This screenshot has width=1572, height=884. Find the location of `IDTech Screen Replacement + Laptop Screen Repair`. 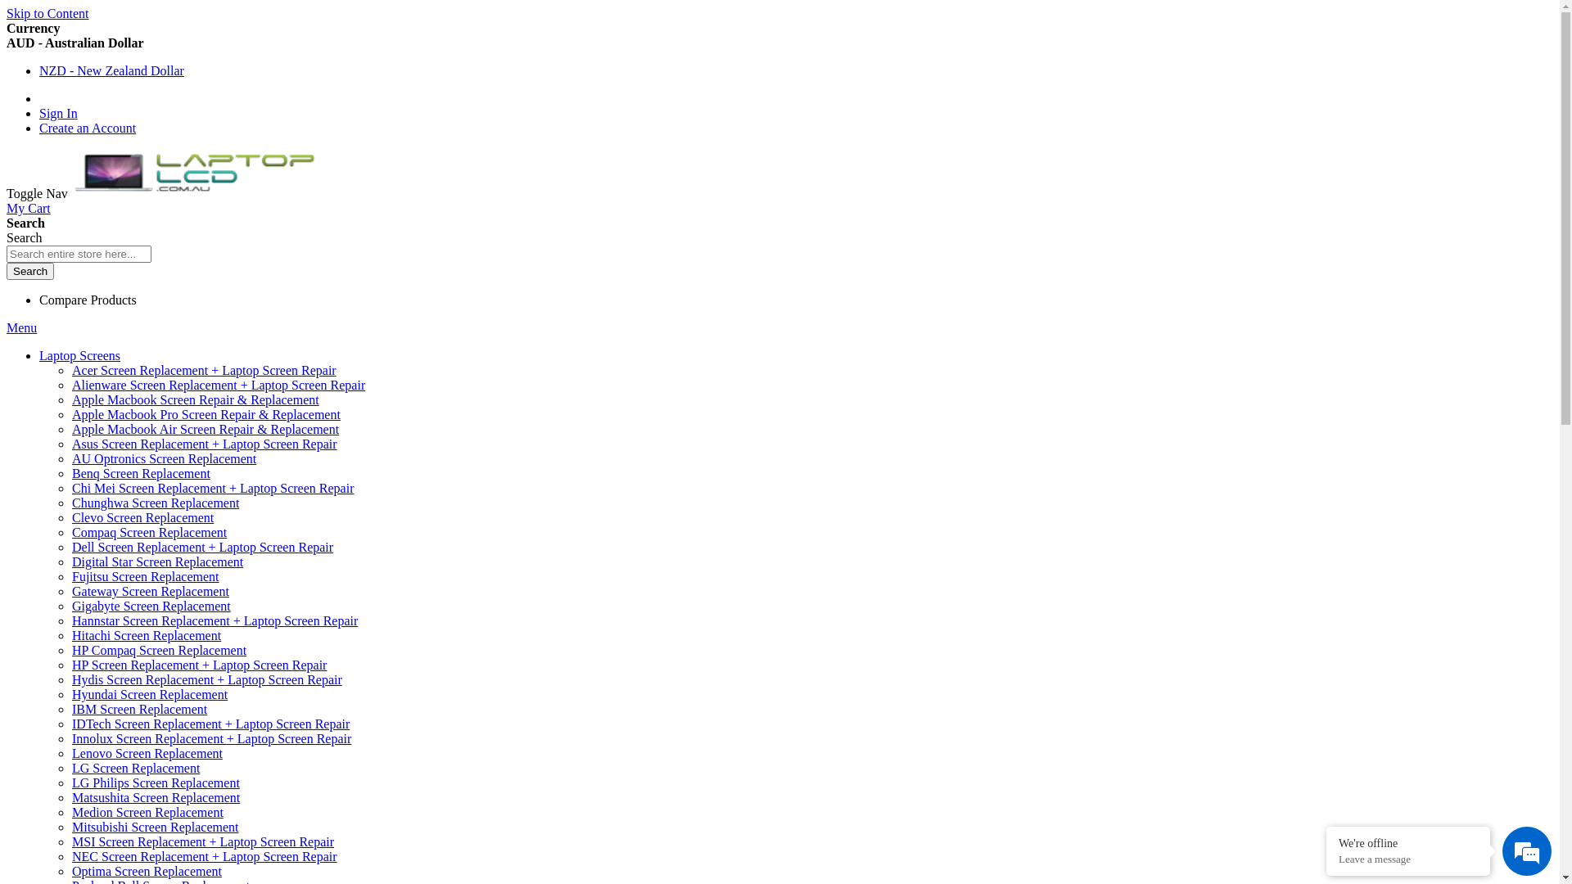

IDTech Screen Replacement + Laptop Screen Repair is located at coordinates (211, 724).